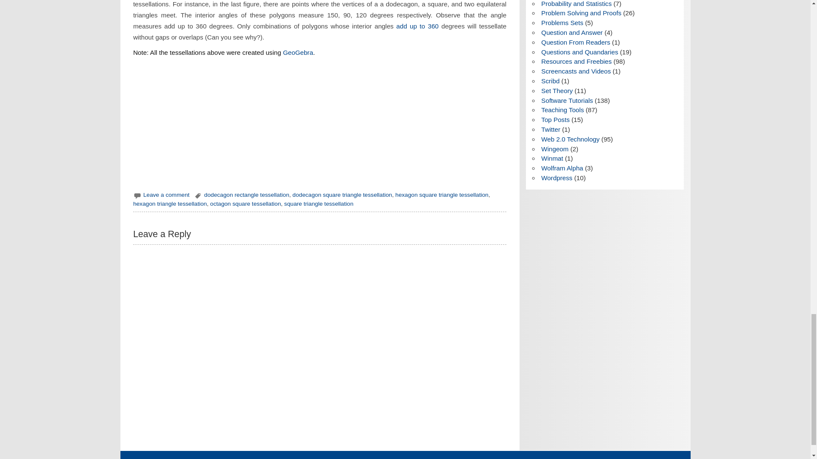  What do you see at coordinates (245, 204) in the screenshot?
I see `octagon square tessellation` at bounding box center [245, 204].